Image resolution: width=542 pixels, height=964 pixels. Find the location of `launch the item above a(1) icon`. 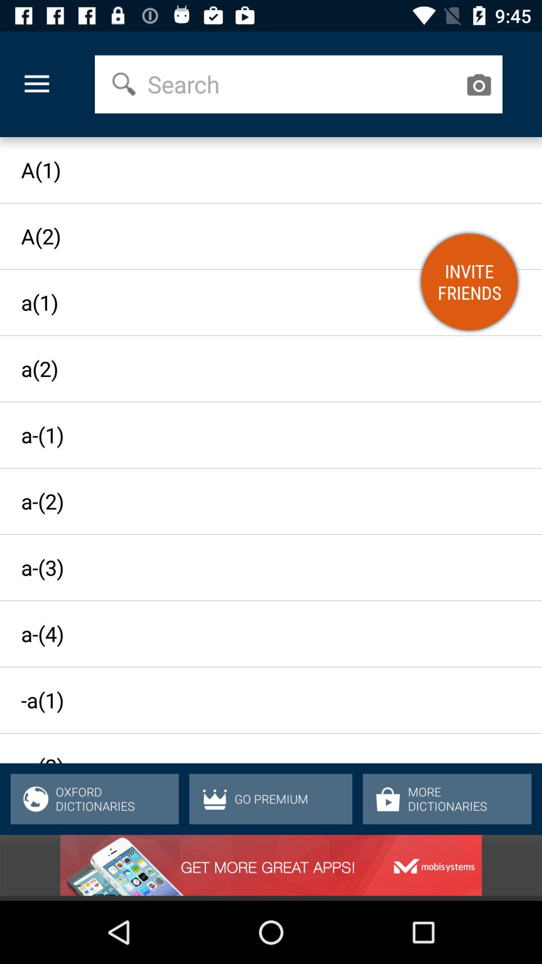

launch the item above a(1) icon is located at coordinates (302, 84).